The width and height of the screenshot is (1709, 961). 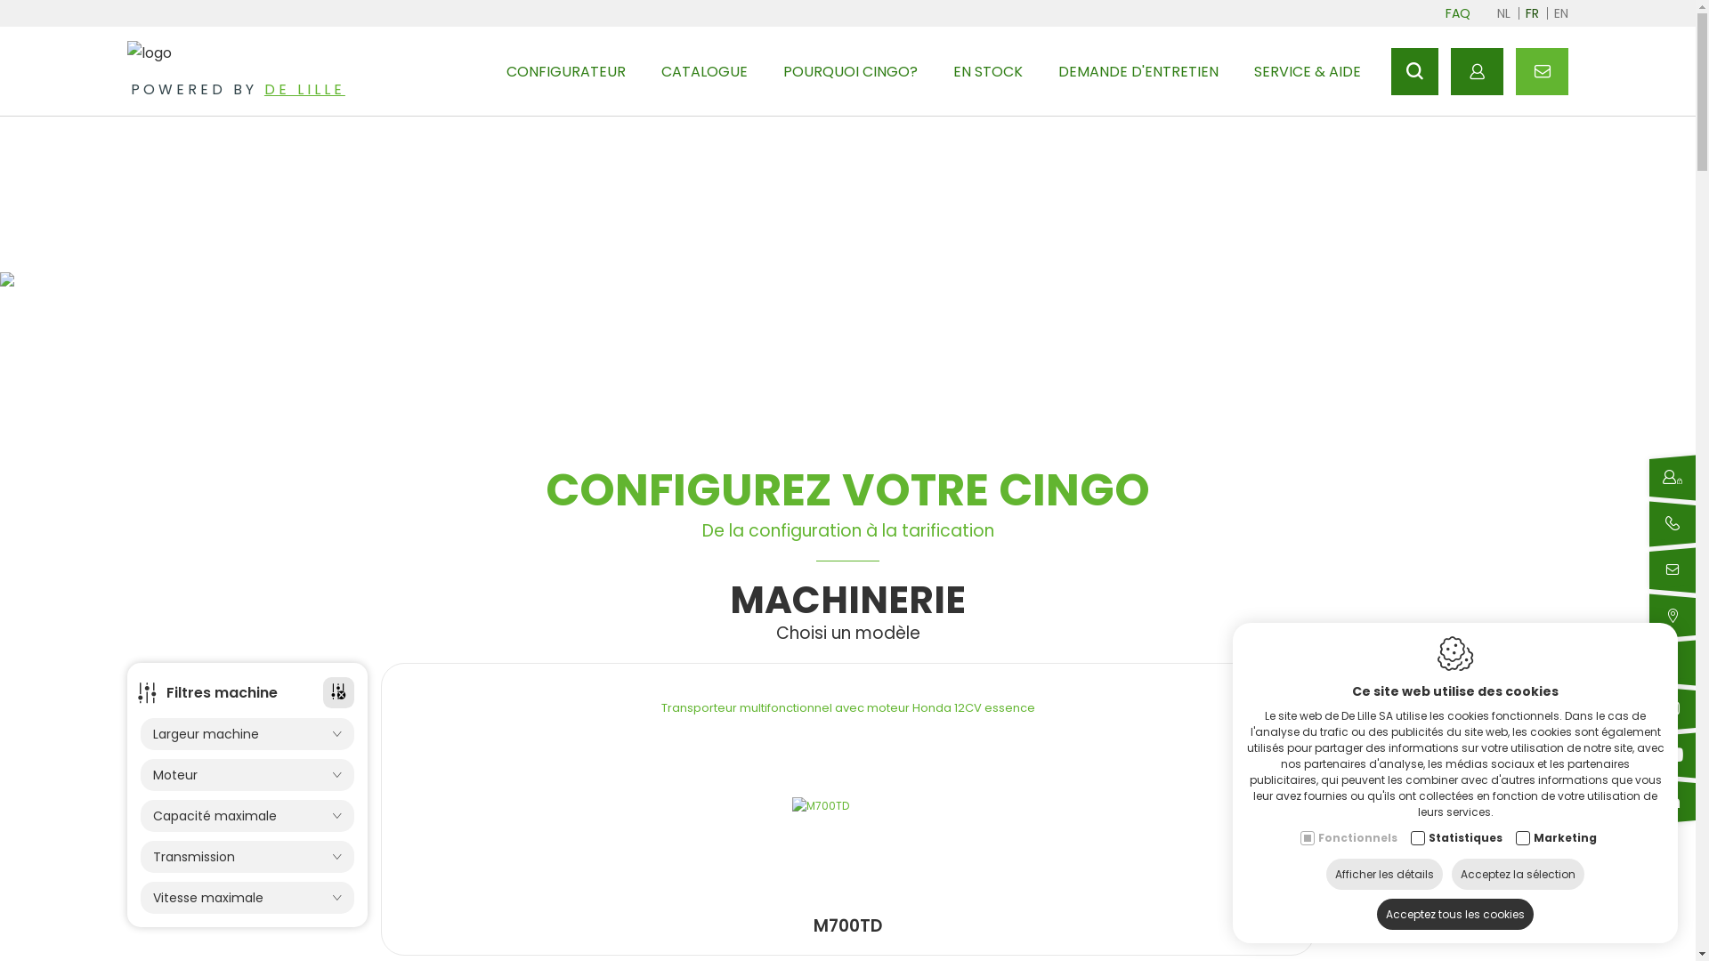 What do you see at coordinates (247, 898) in the screenshot?
I see `Vitesse maximale` at bounding box center [247, 898].